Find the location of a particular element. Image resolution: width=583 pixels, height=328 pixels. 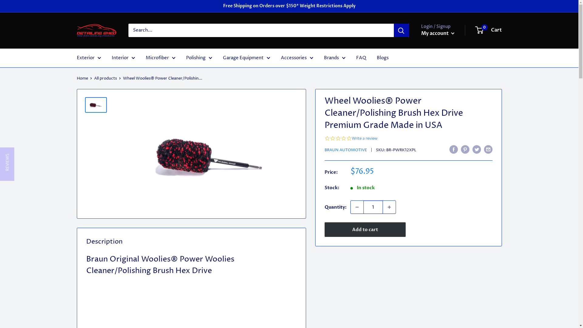

Accessories is located at coordinates (297, 58).